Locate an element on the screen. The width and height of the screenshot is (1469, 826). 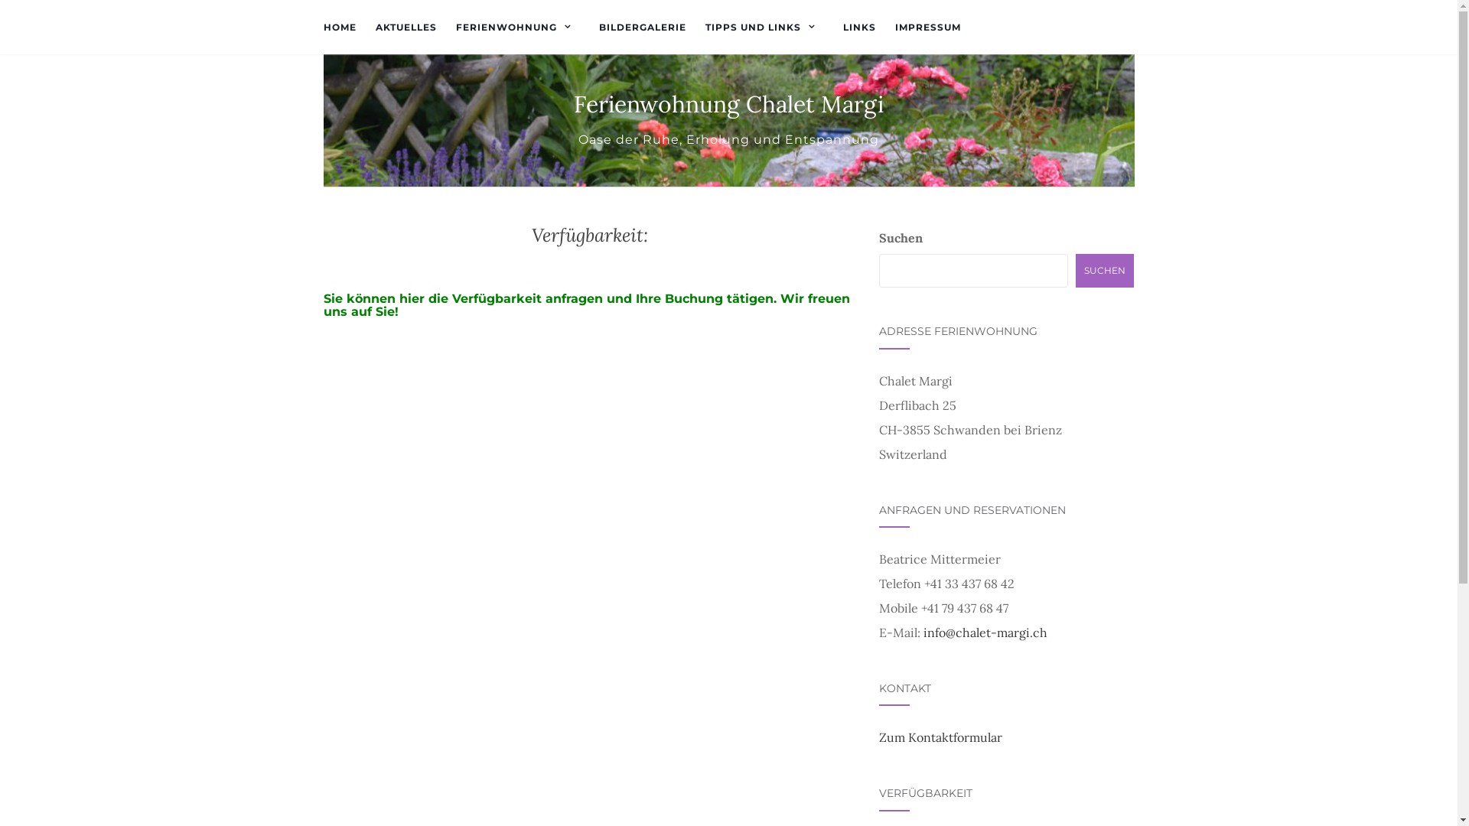
AKTUELLES is located at coordinates (406, 28).